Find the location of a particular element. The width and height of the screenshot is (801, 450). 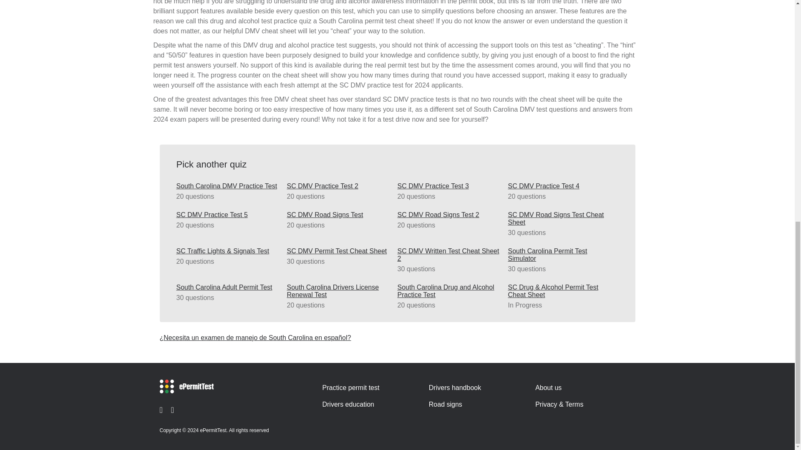

SC DMV Road Signs Test is located at coordinates (340, 215).